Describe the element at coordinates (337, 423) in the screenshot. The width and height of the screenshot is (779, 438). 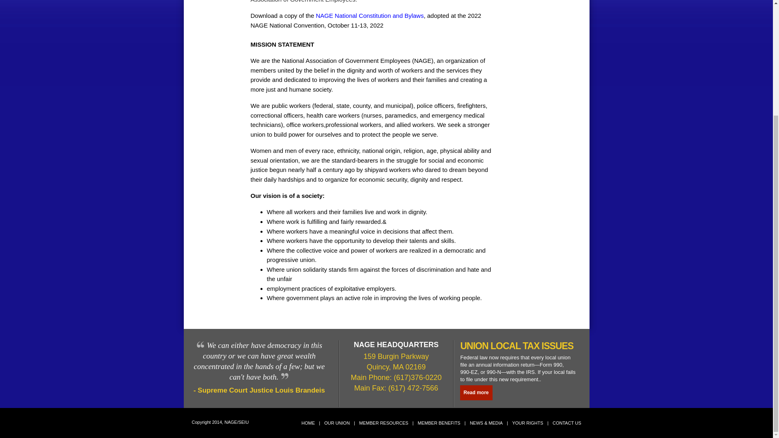
I see `OUR UNION` at that location.